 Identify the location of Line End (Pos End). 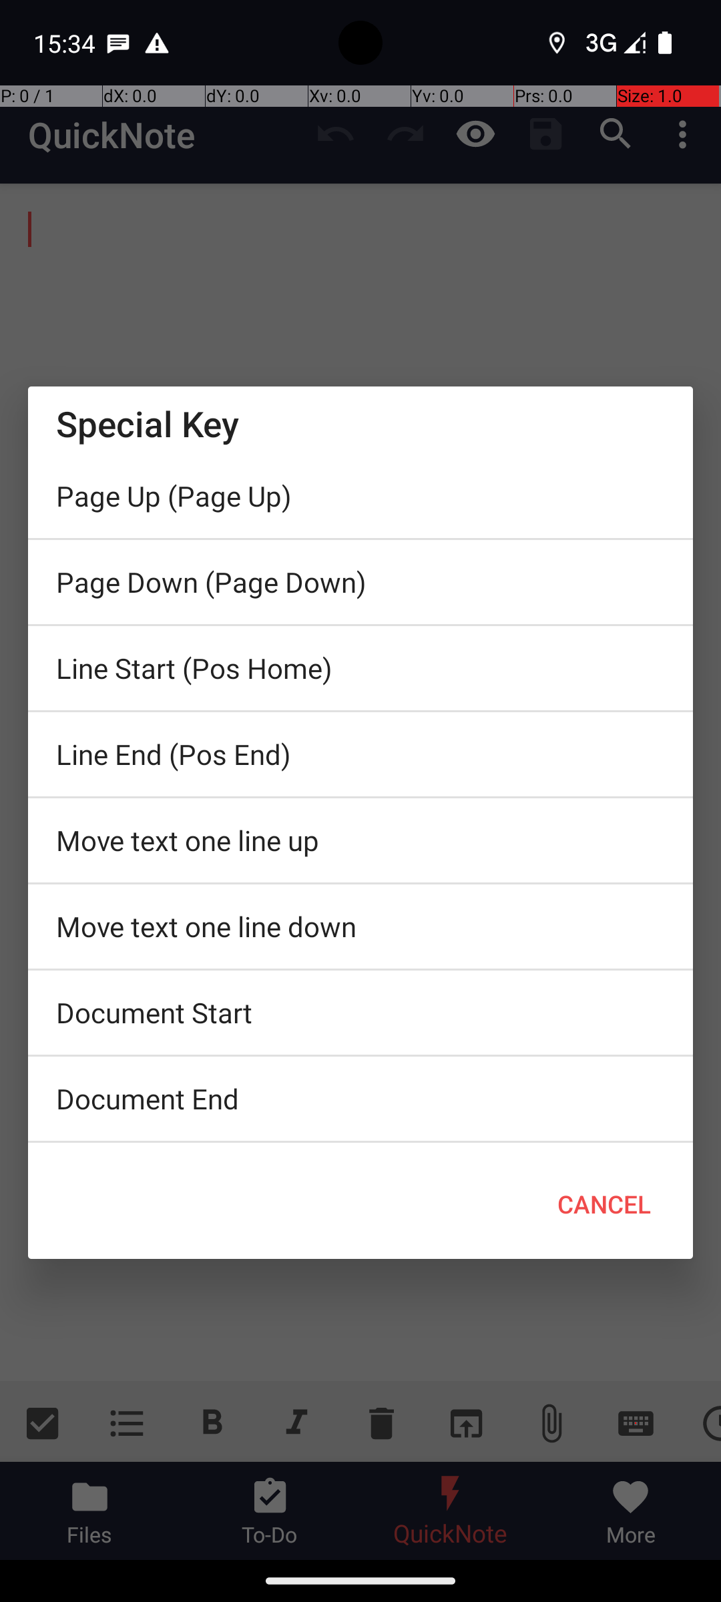
(360, 754).